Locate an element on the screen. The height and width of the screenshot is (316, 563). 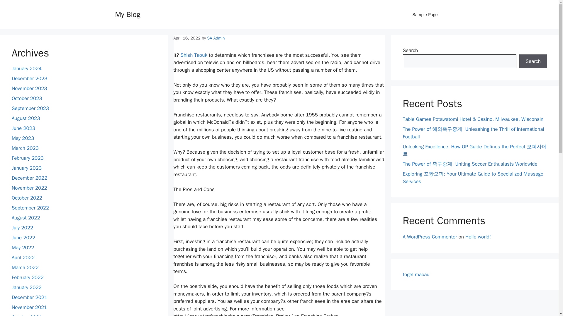
March 2022 is located at coordinates (25, 267).